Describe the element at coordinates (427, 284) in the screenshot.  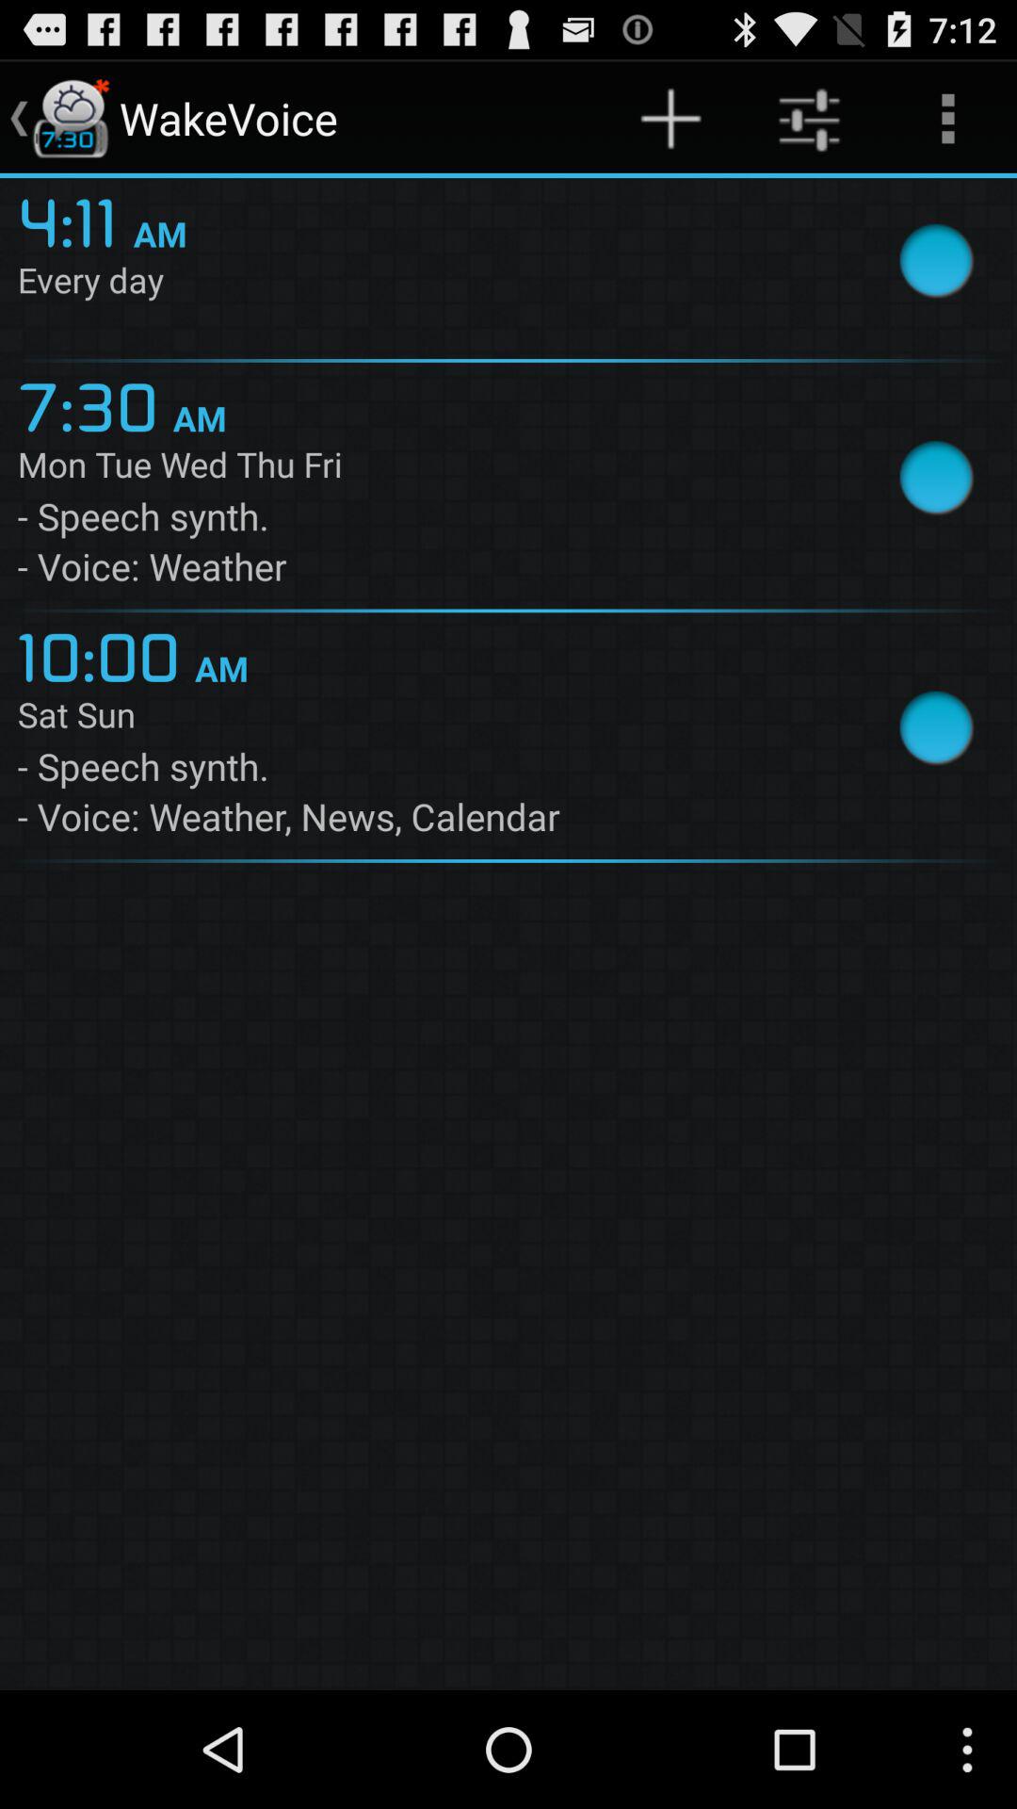
I see `jump until the every day app` at that location.